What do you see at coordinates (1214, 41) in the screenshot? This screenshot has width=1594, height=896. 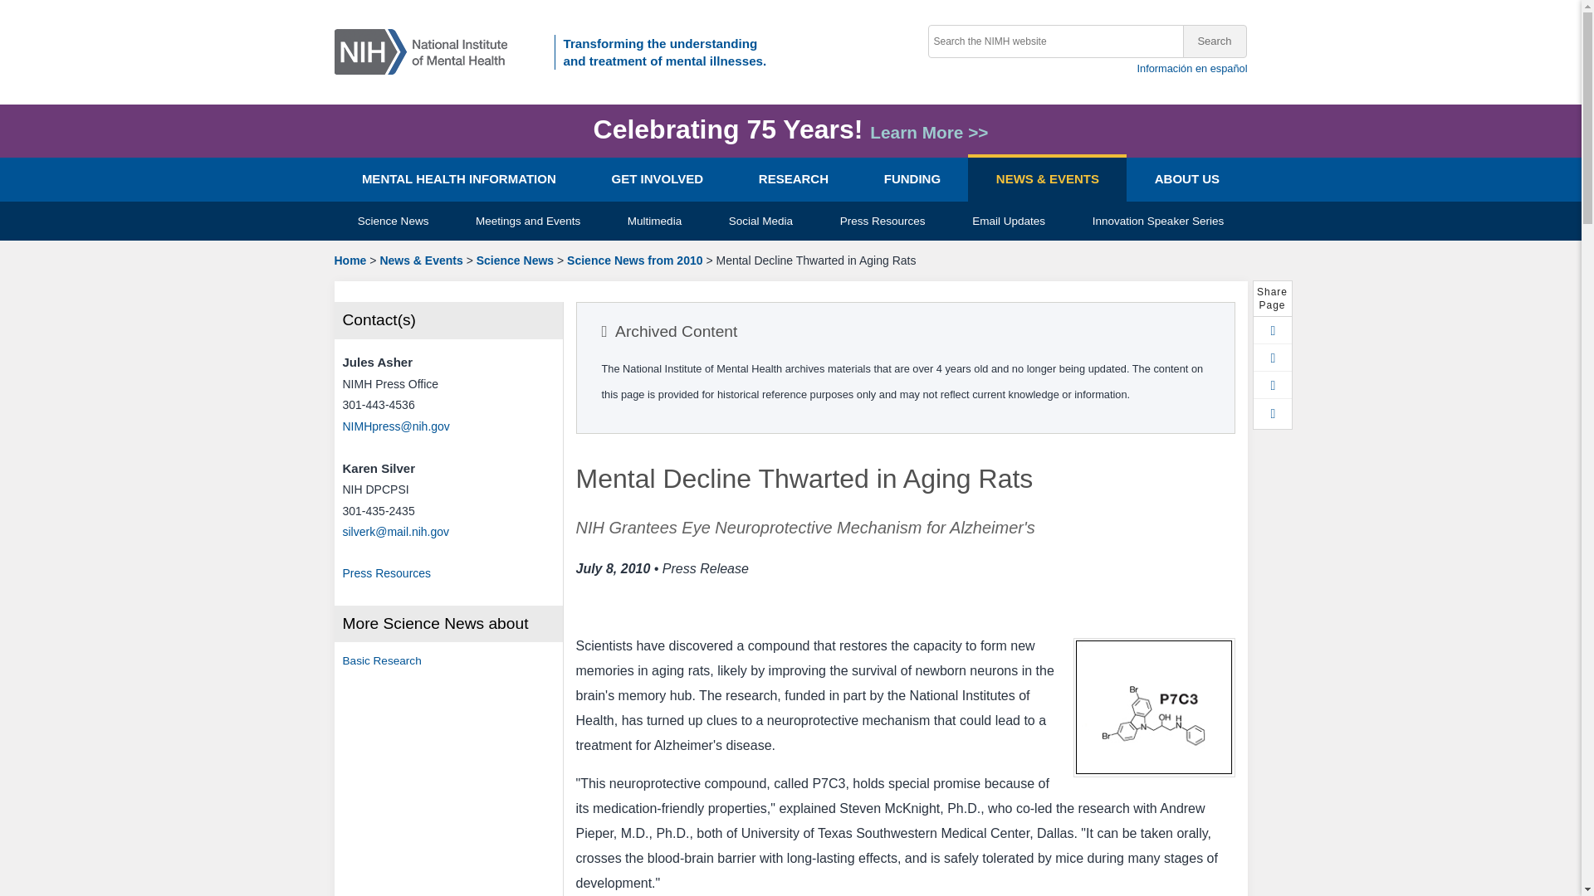 I see `Search` at bounding box center [1214, 41].